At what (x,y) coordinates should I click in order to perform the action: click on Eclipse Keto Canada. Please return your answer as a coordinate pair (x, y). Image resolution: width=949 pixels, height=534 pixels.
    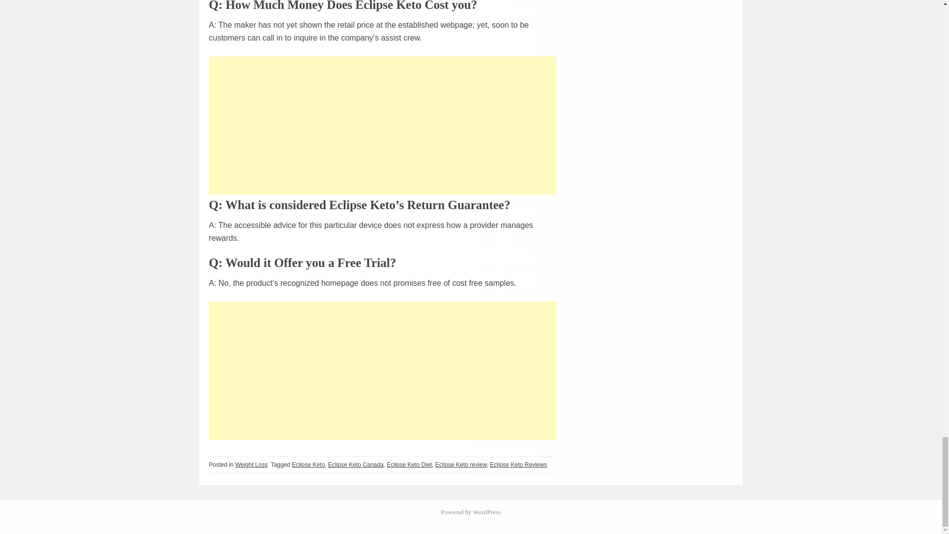
    Looking at the image, I should click on (356, 465).